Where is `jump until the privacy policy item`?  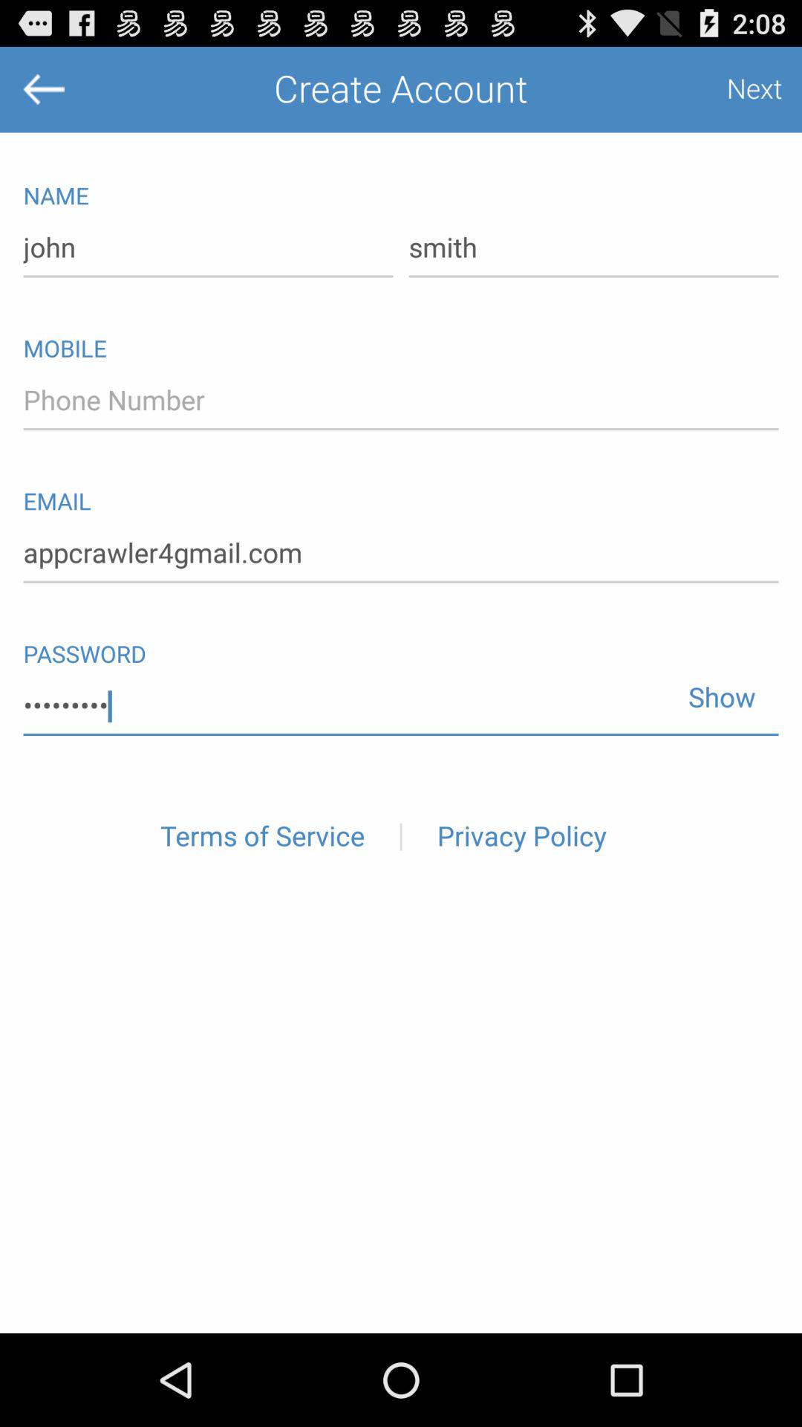
jump until the privacy policy item is located at coordinates (521, 837).